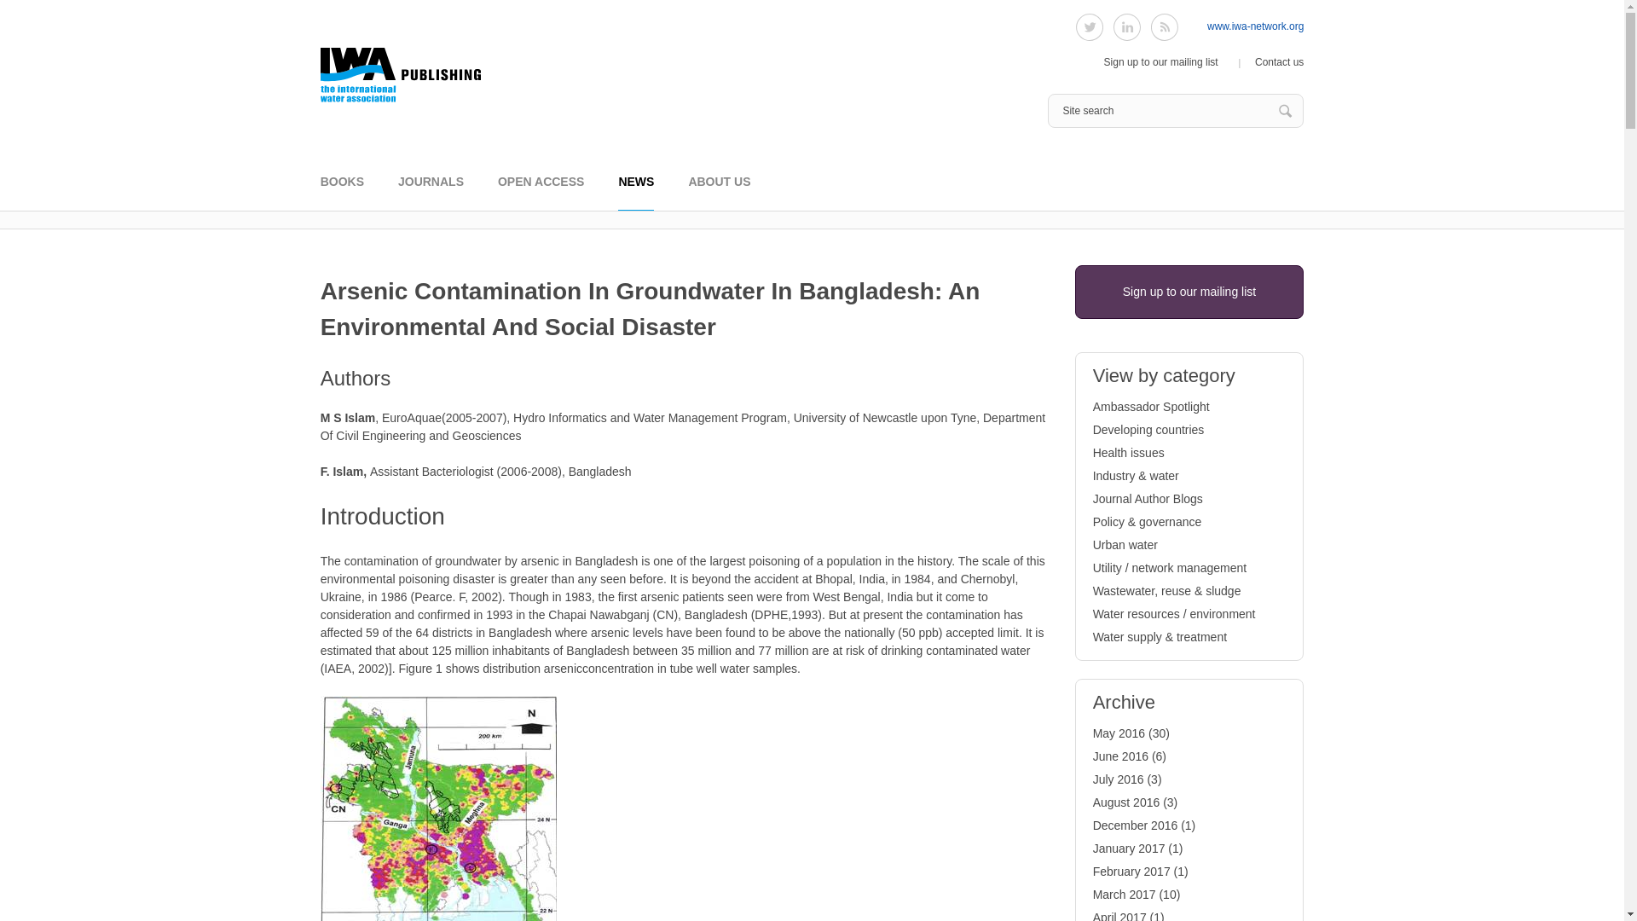 The height and width of the screenshot is (921, 1637). Describe the element at coordinates (342, 192) in the screenshot. I see `BOOKS` at that location.